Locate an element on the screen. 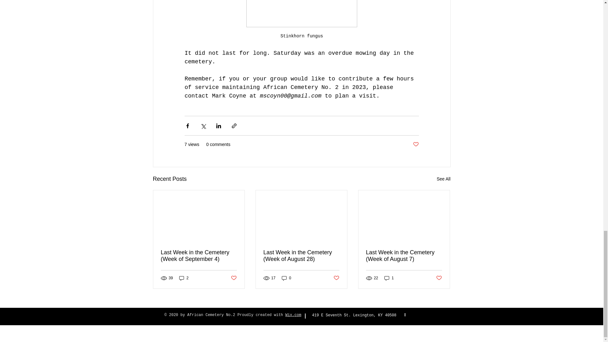  0 is located at coordinates (286, 278).